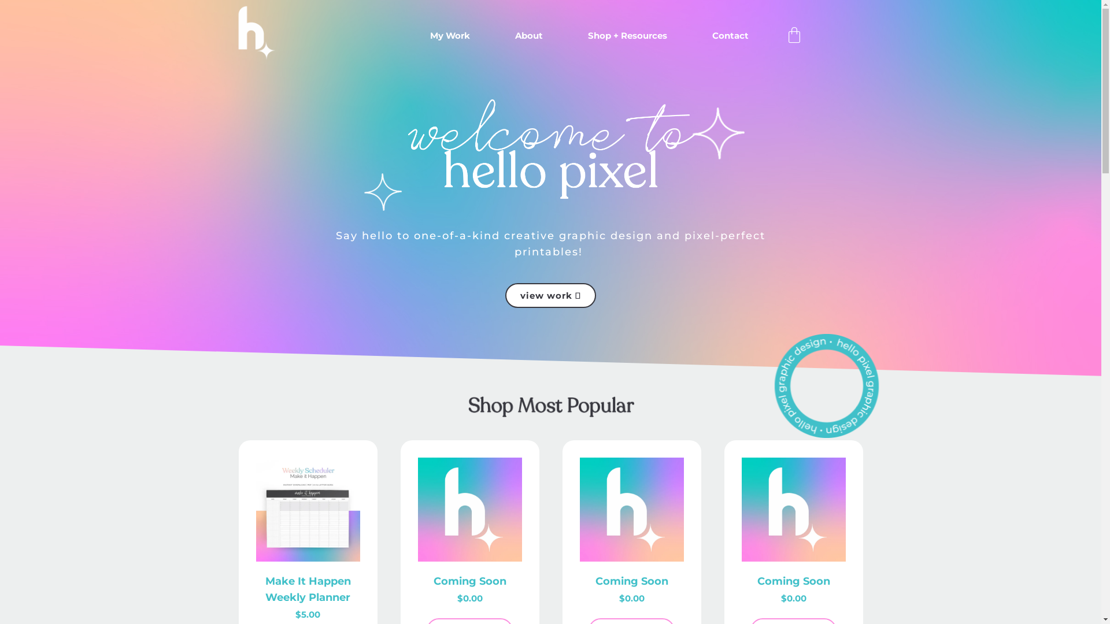 Image resolution: width=1110 pixels, height=624 pixels. What do you see at coordinates (724, 326) in the screenshot?
I see `Search` at bounding box center [724, 326].